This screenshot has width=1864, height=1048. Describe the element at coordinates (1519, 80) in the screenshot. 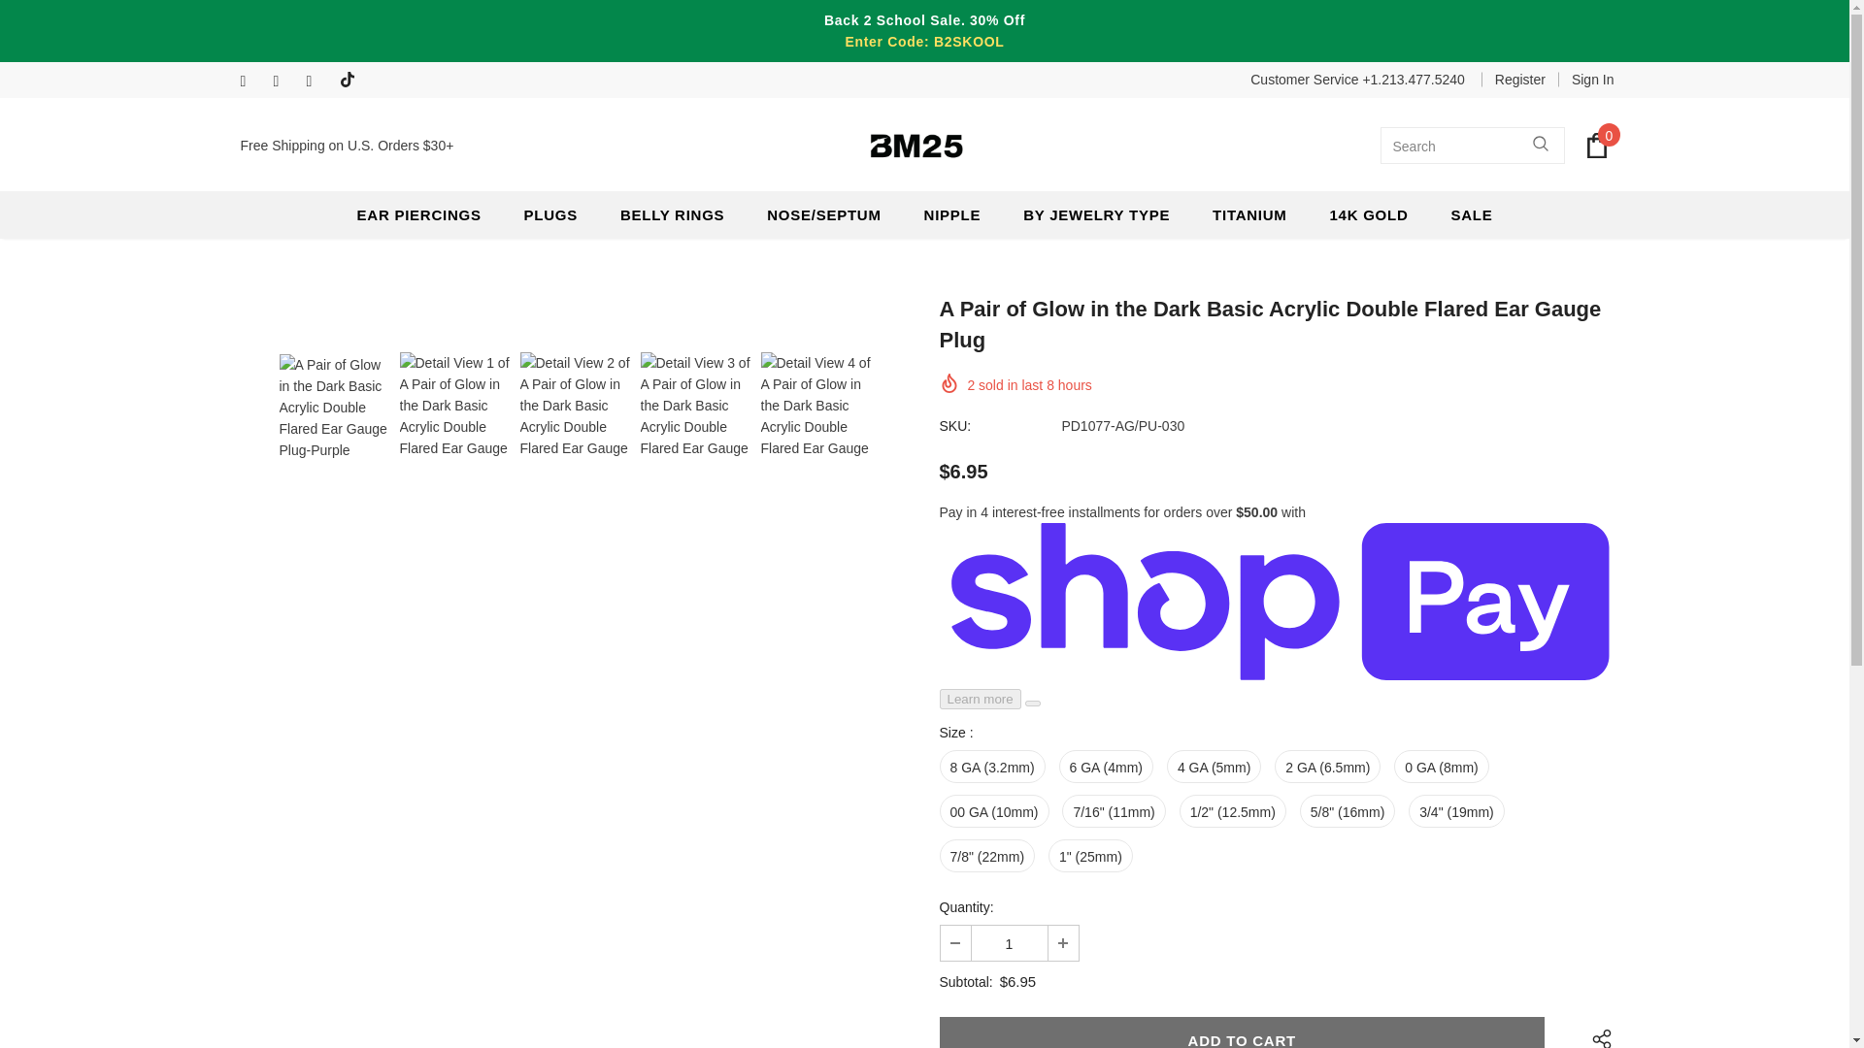

I see `Register` at that location.